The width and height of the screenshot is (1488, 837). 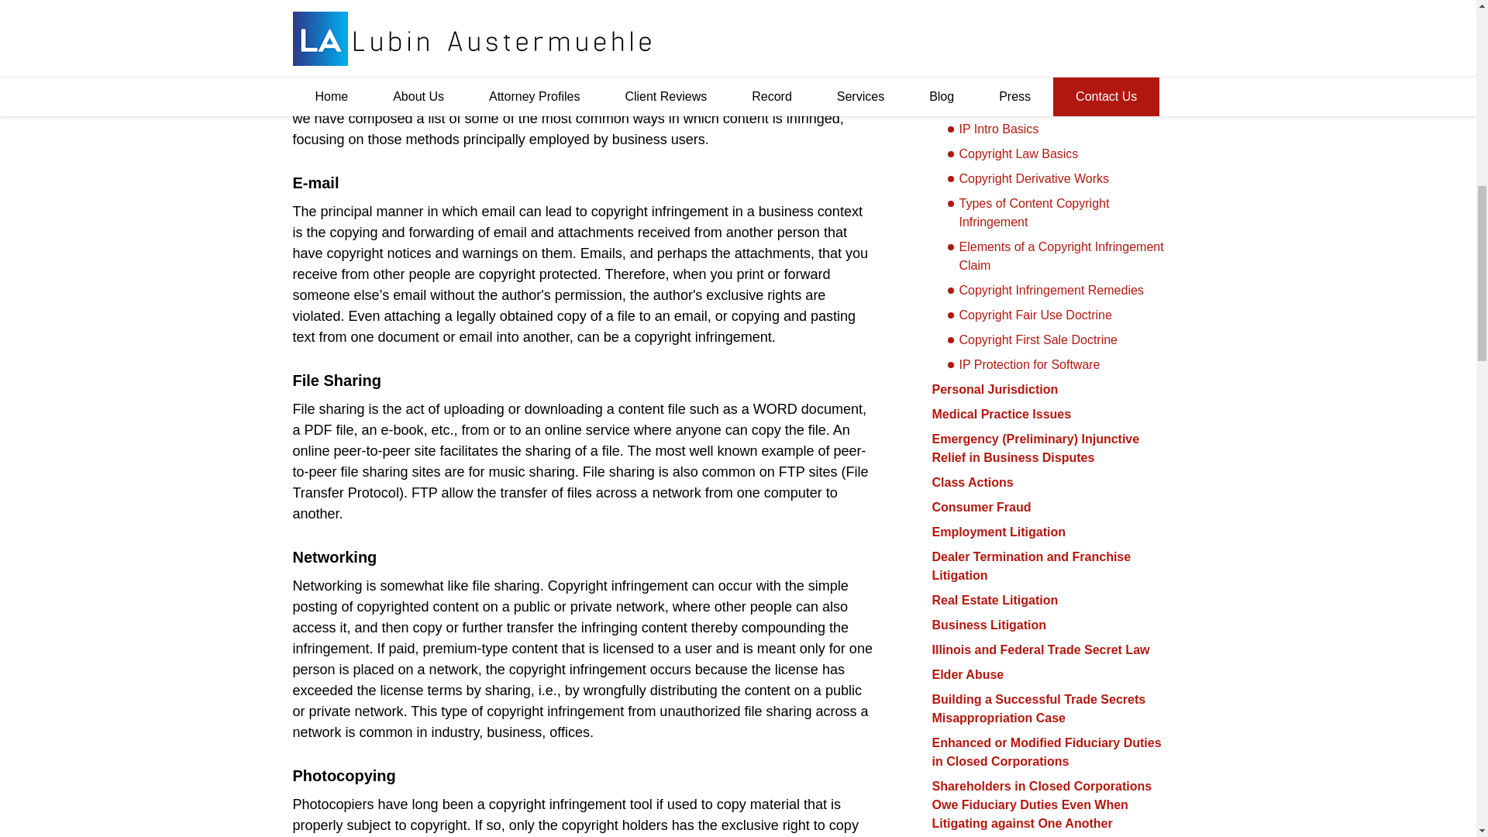 What do you see at coordinates (1055, 290) in the screenshot?
I see `Copyright Infringement Remedies` at bounding box center [1055, 290].